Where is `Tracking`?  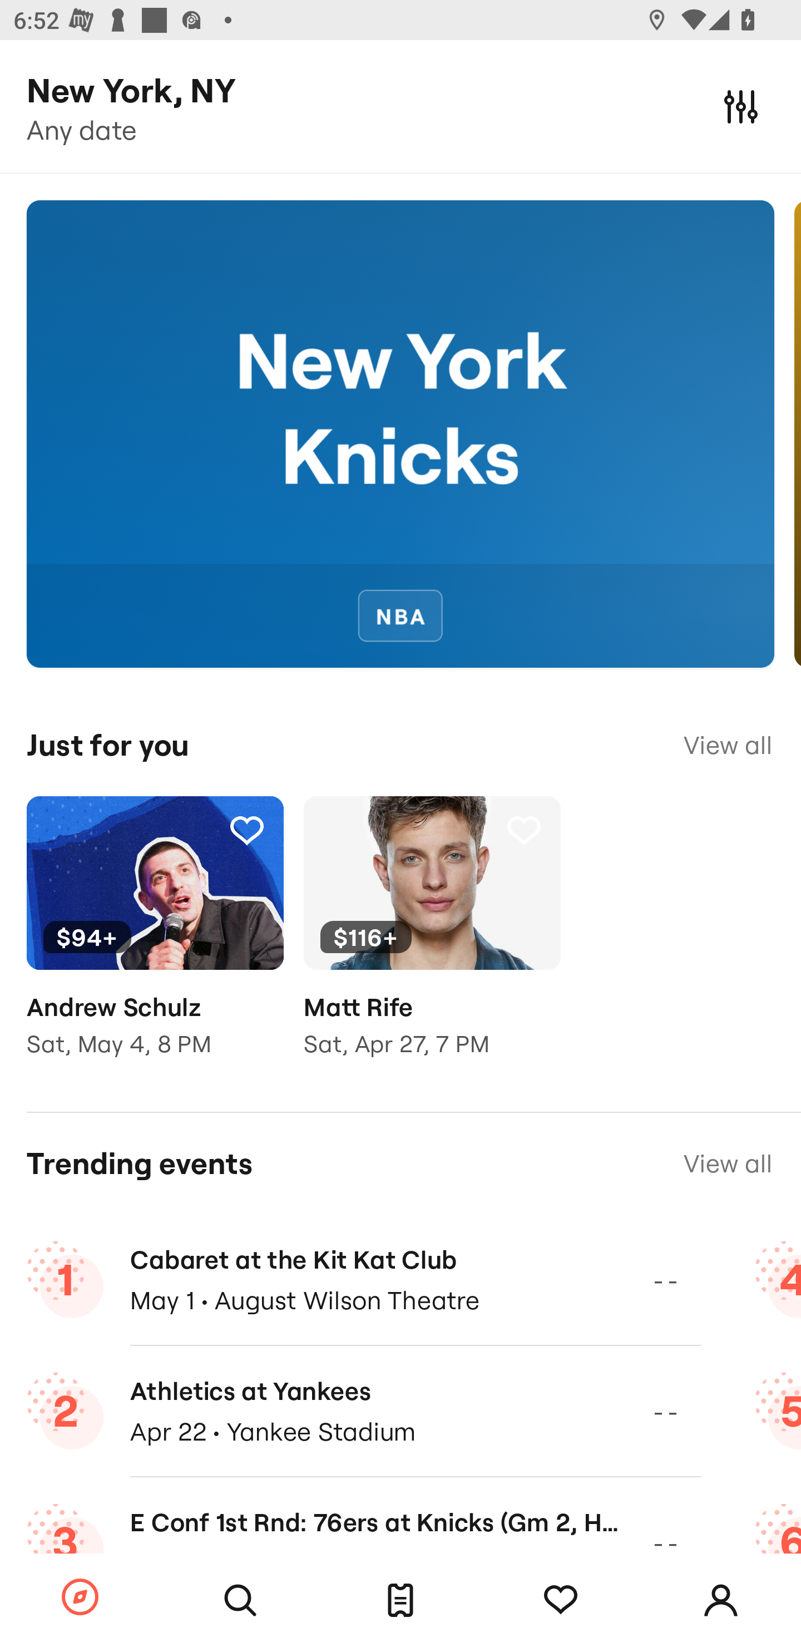 Tracking is located at coordinates (523, 830).